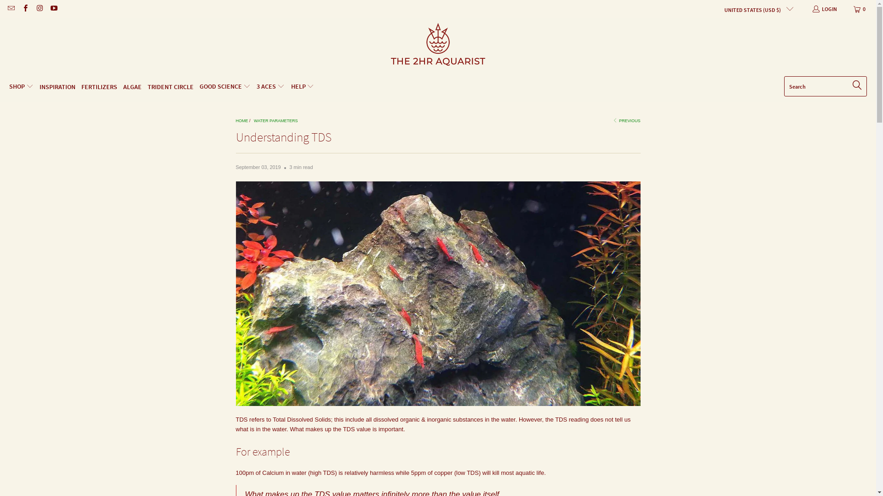  What do you see at coordinates (11, 9) in the screenshot?
I see `Email The 2Hr Aquarist` at bounding box center [11, 9].